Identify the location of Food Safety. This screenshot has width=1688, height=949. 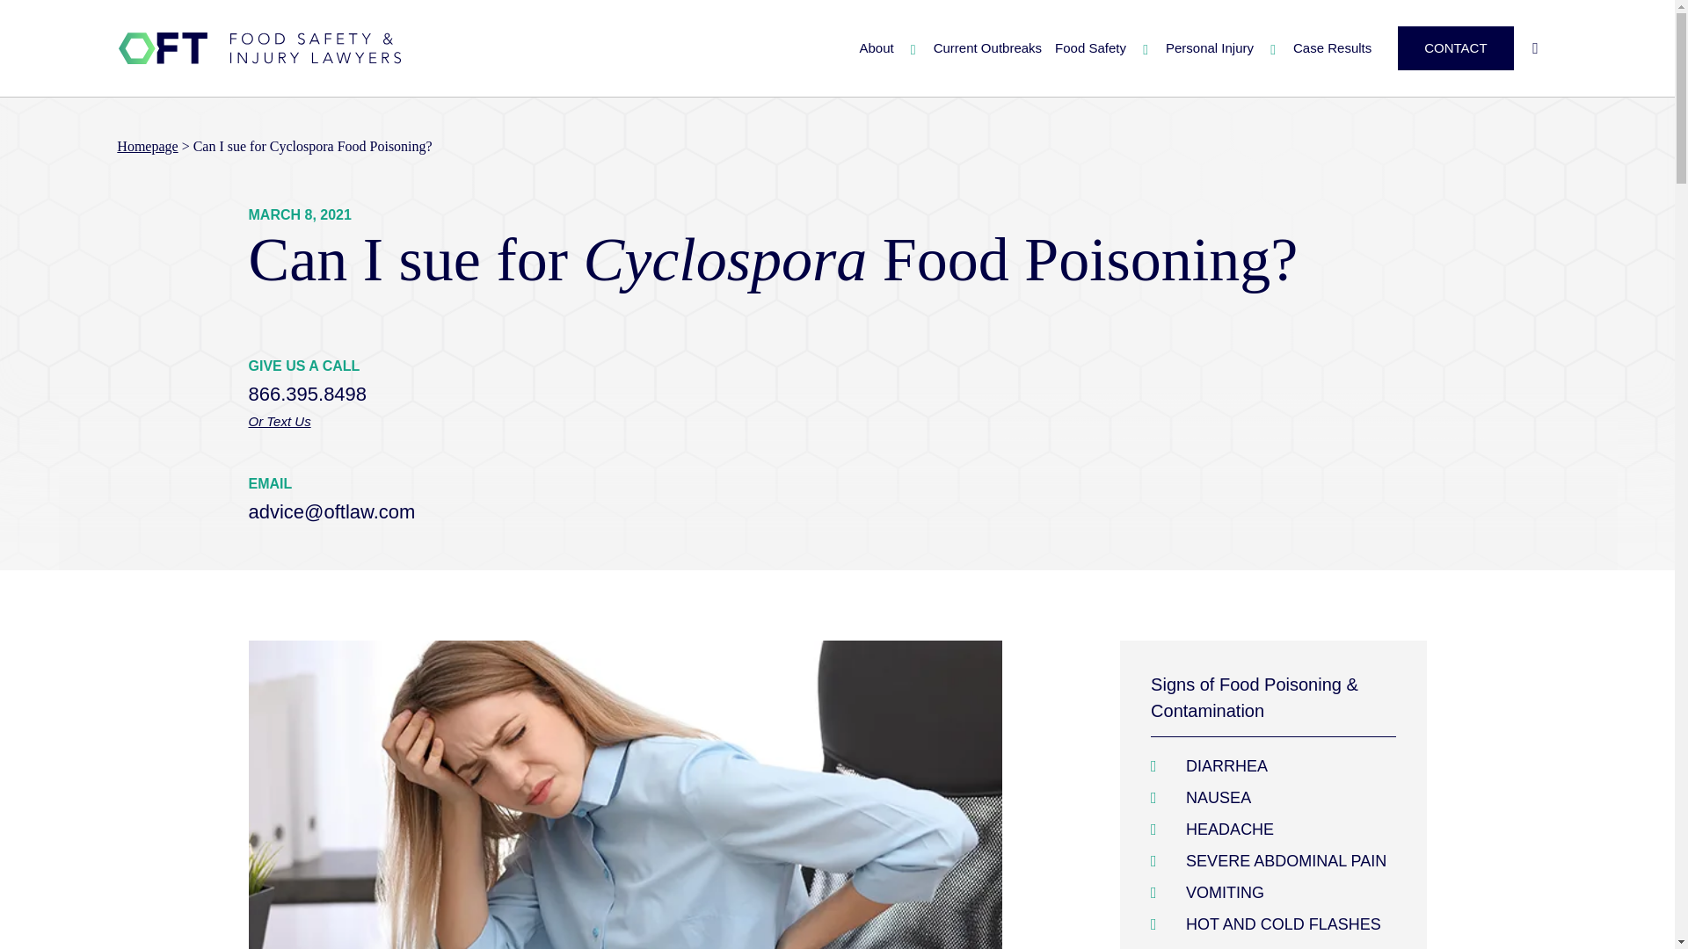
(1083, 47).